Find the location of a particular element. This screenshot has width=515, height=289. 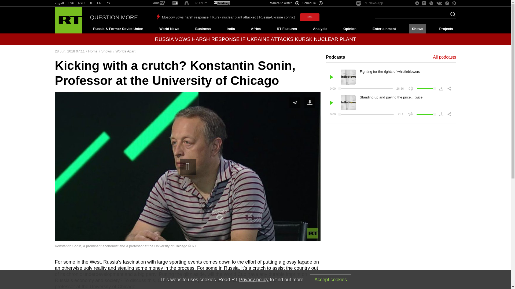

RT  is located at coordinates (82, 3).